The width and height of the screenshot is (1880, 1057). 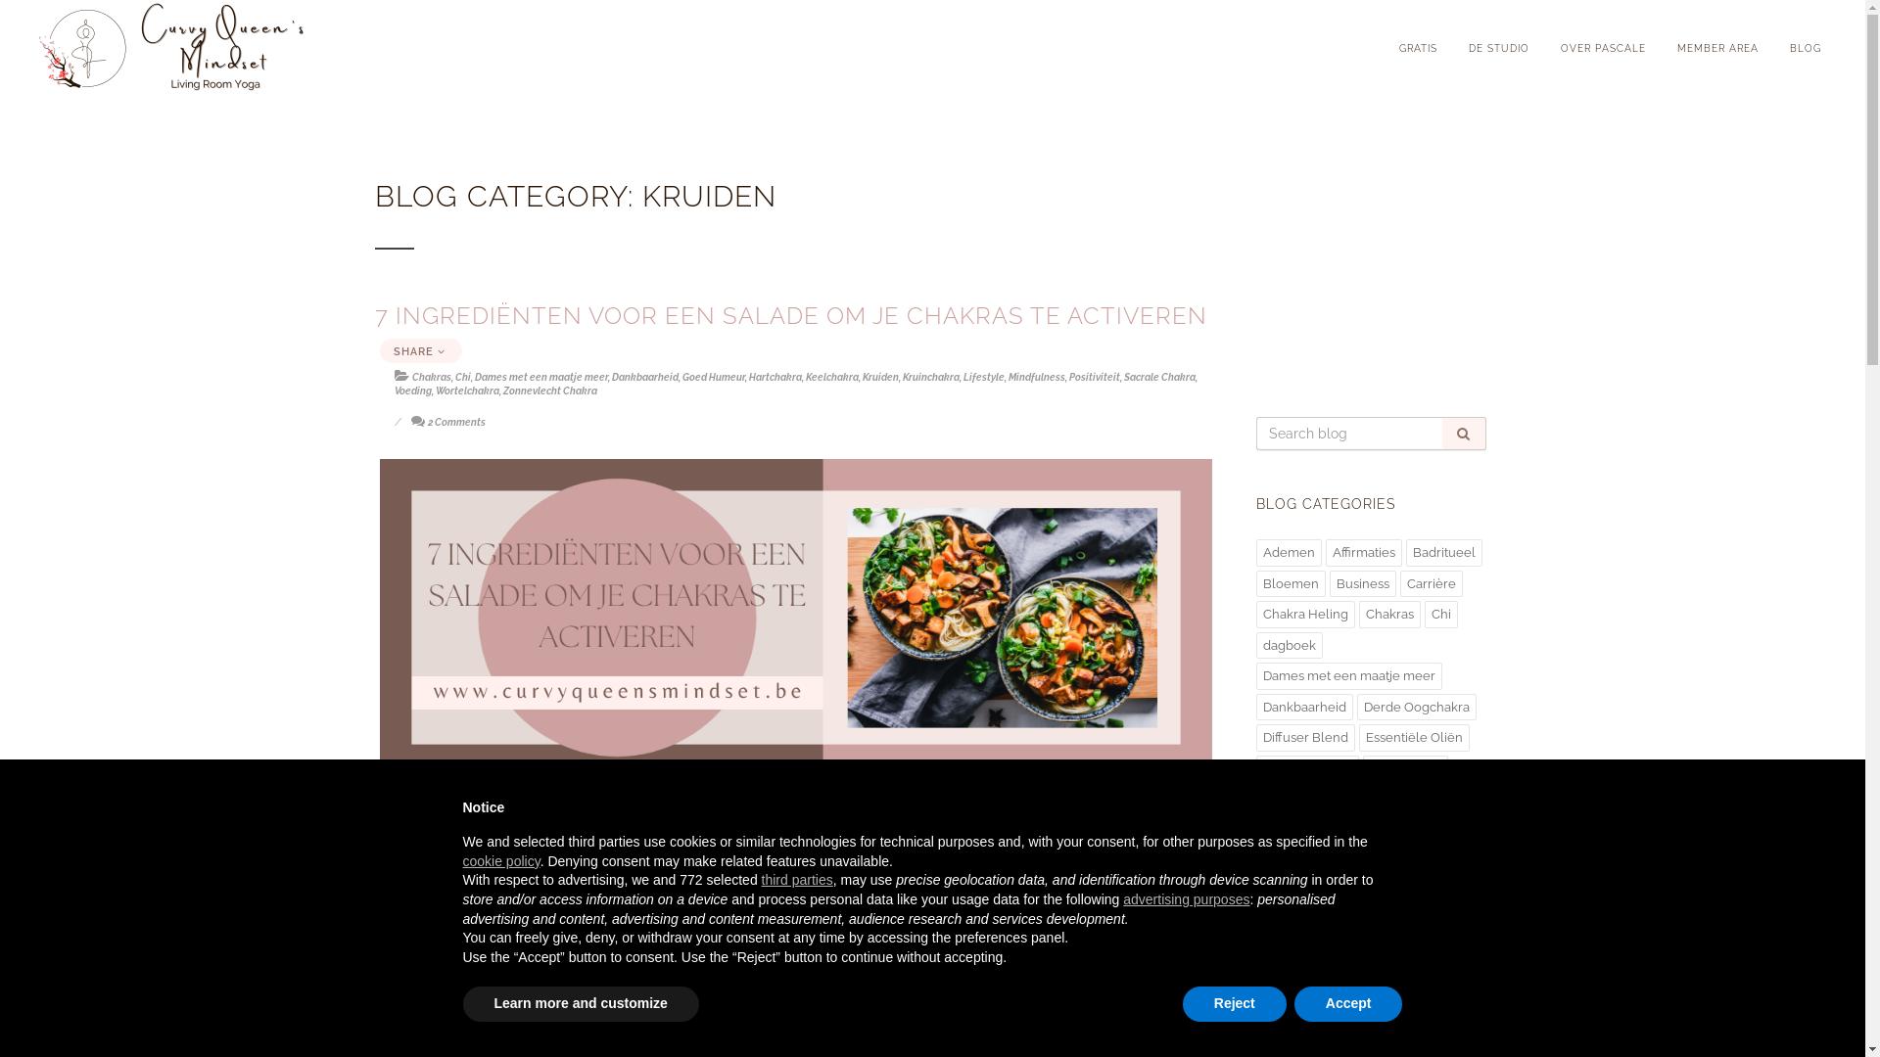 What do you see at coordinates (1286, 953) in the screenshot?
I see `Kruiden` at bounding box center [1286, 953].